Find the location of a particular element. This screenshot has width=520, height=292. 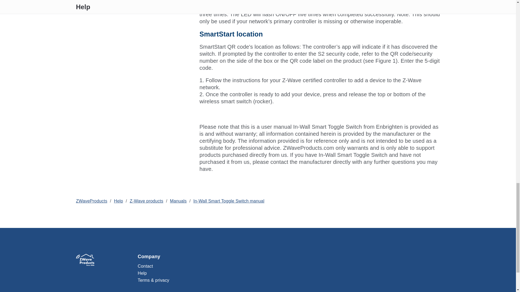

Help is located at coordinates (119, 201).